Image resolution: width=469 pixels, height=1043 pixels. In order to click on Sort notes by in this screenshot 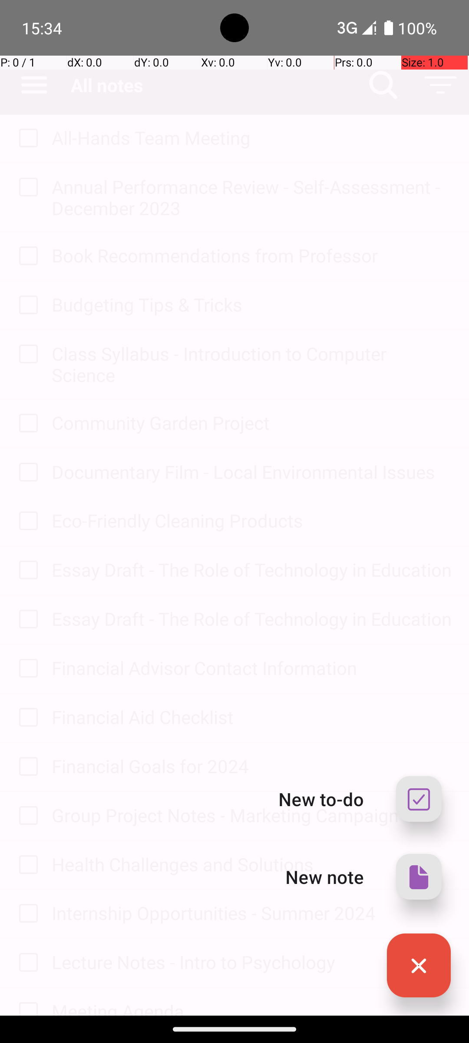, I will do `click(440, 85)`.